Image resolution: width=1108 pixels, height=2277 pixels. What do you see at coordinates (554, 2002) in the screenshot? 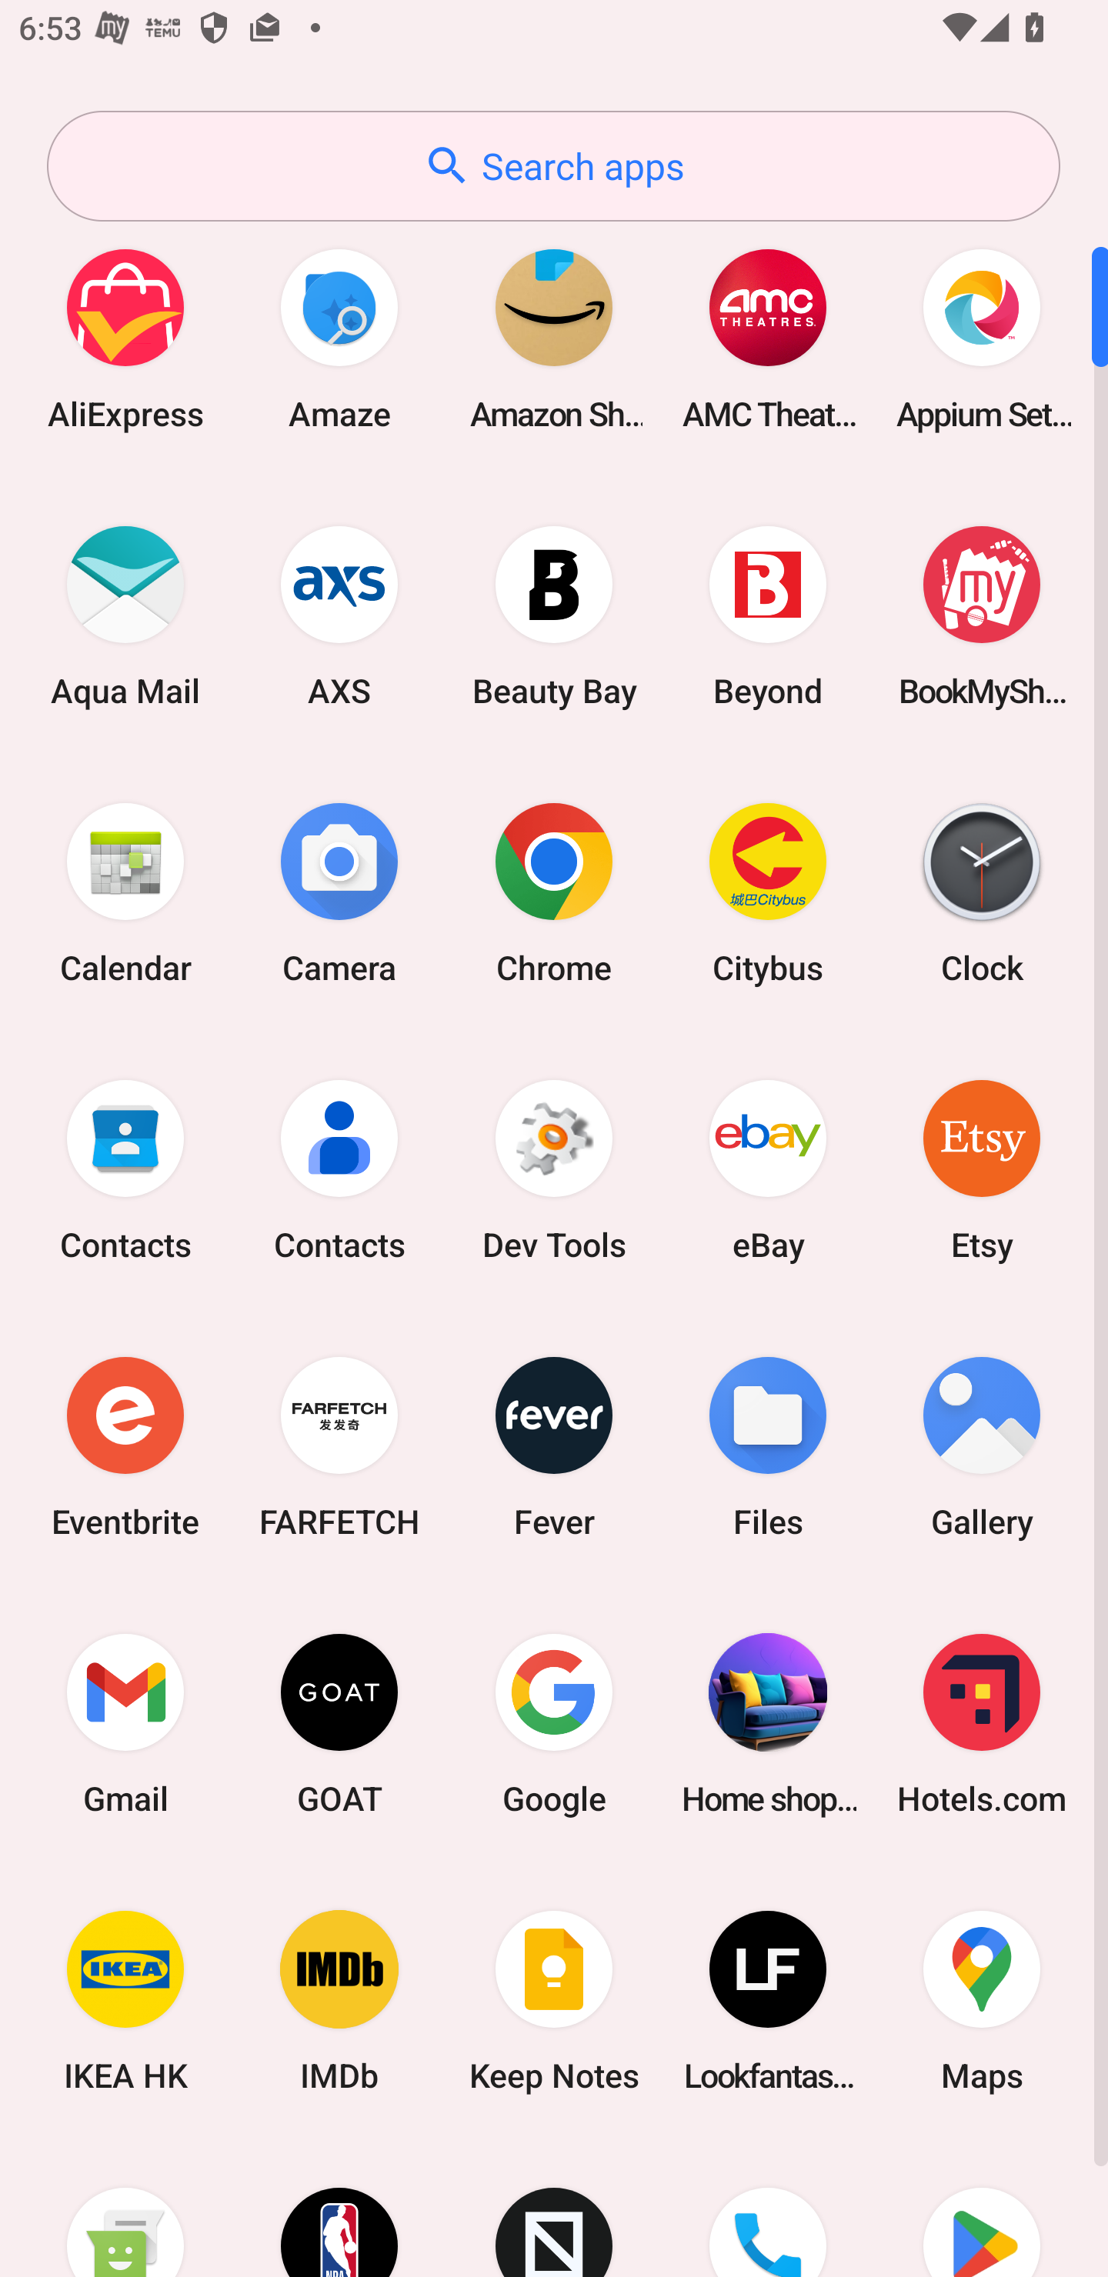
I see `Keep Notes` at bounding box center [554, 2002].